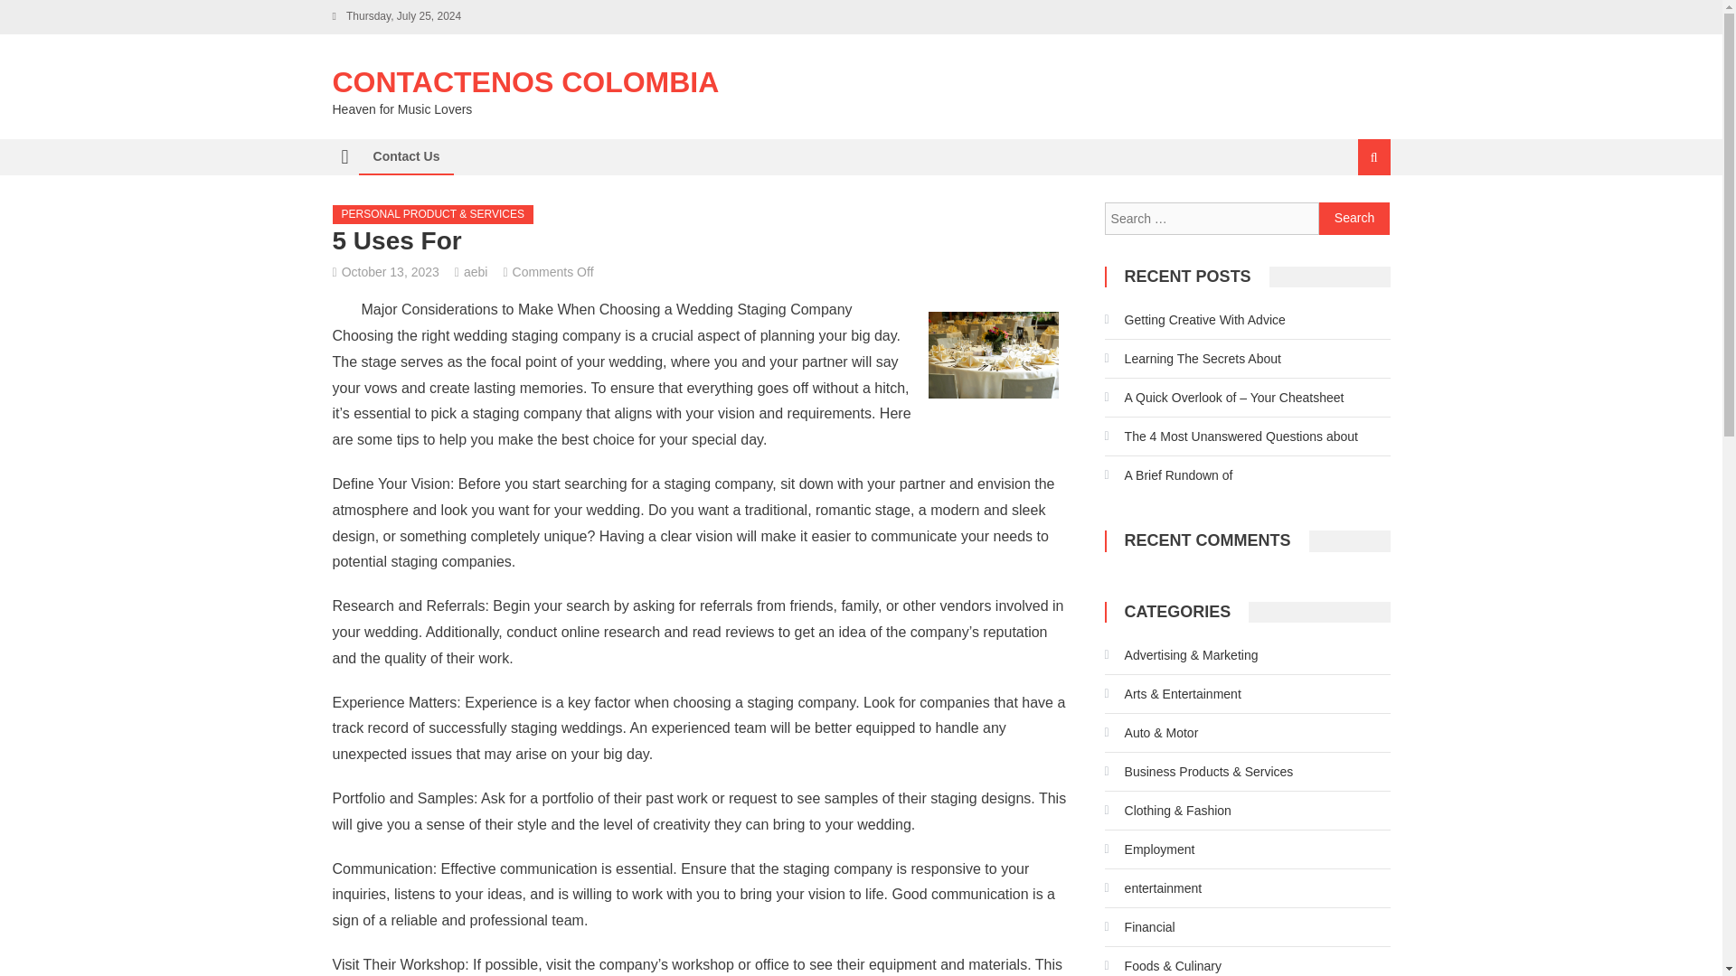 The width and height of the screenshot is (1736, 976). What do you see at coordinates (391, 271) in the screenshot?
I see `October 13, 2023` at bounding box center [391, 271].